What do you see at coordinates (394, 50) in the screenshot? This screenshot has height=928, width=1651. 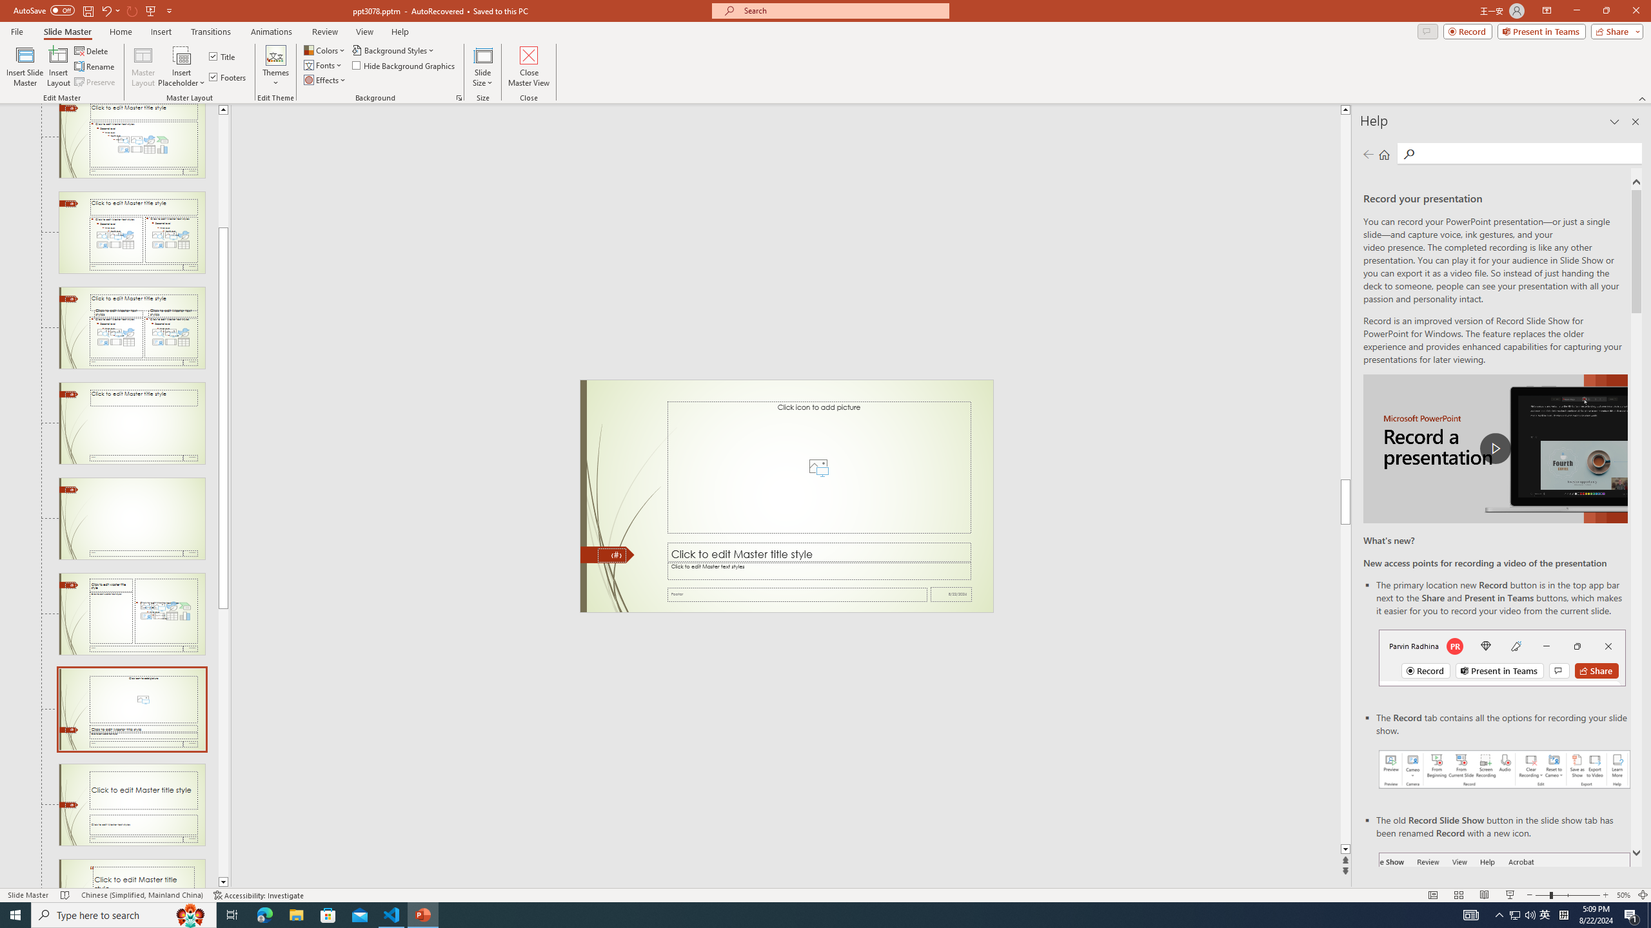 I see `Background Styles` at bounding box center [394, 50].